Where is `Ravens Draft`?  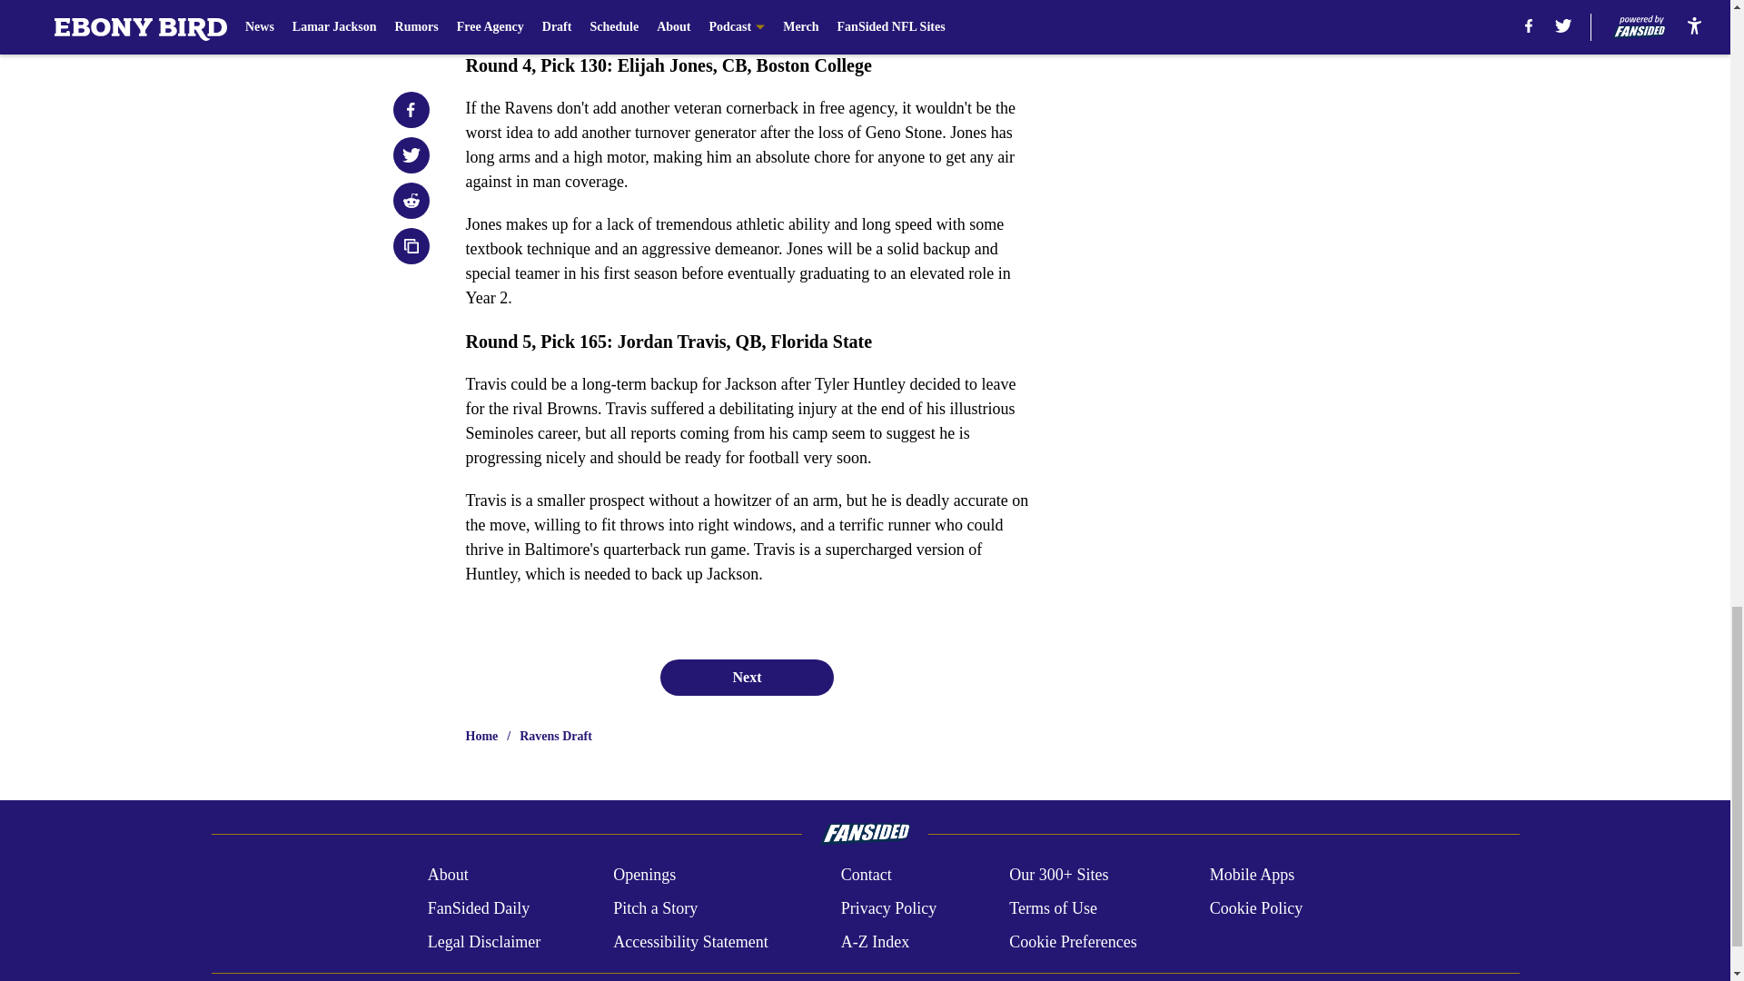 Ravens Draft is located at coordinates (556, 736).